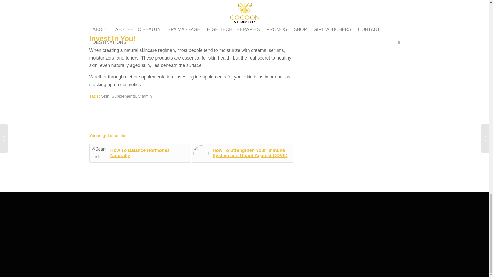 The height and width of the screenshot is (277, 493). What do you see at coordinates (99, 153) in the screenshot?
I see `Scar-and-stretch-mark-reduction` at bounding box center [99, 153].